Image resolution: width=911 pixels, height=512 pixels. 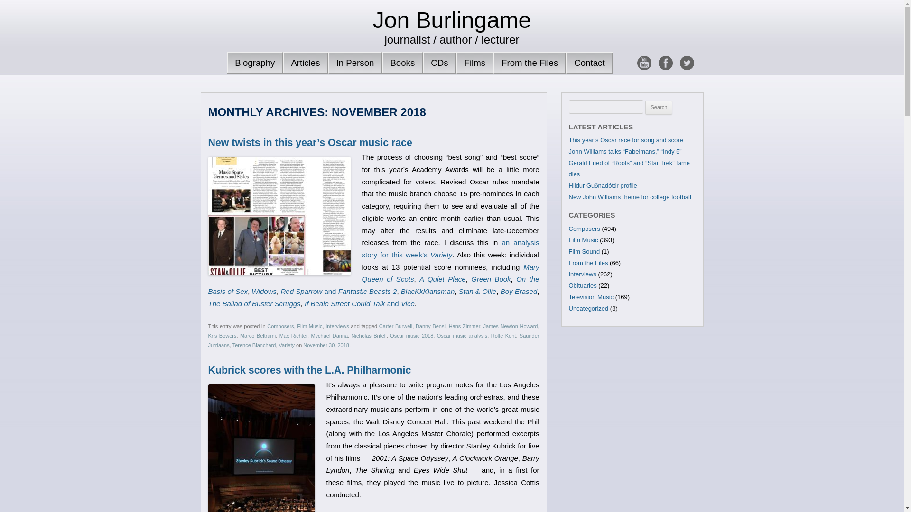 What do you see at coordinates (359, 303) in the screenshot?
I see `If Beale Street Could Talk and Vice` at bounding box center [359, 303].